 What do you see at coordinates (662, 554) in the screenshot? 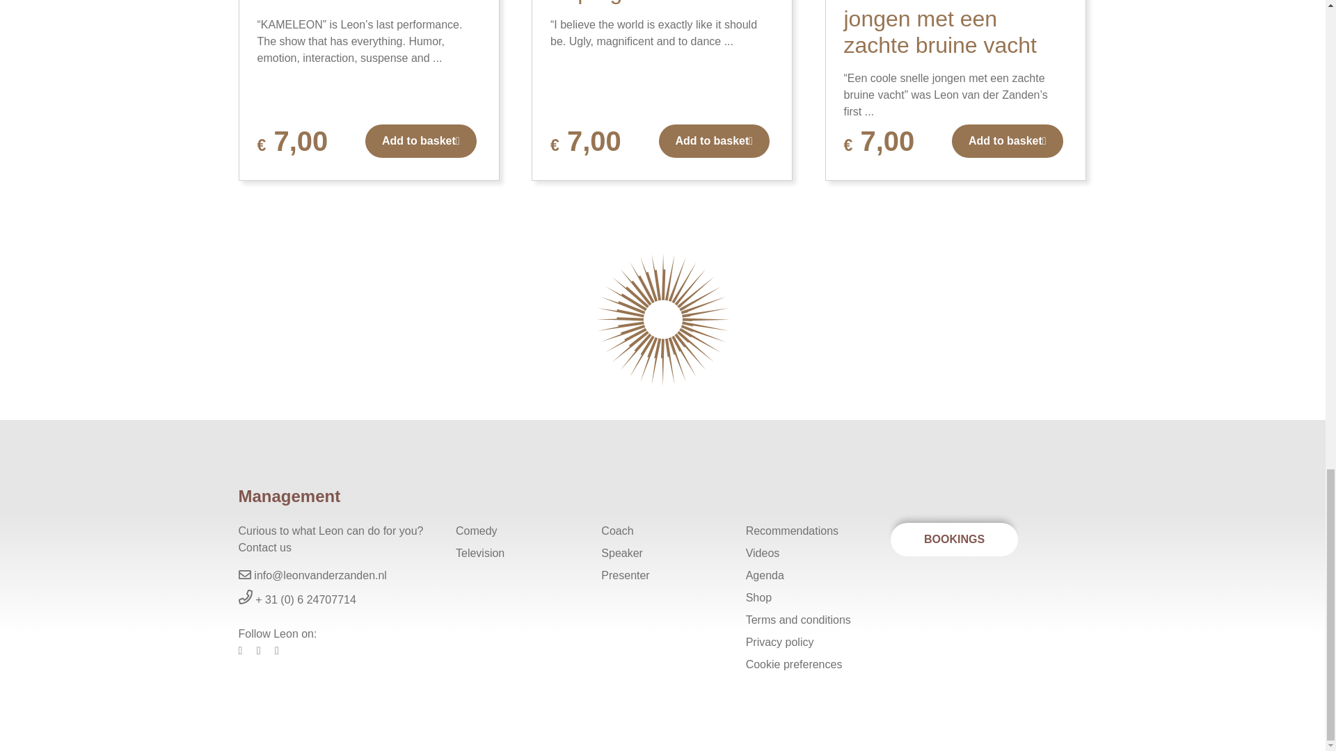
I see `Speaker` at bounding box center [662, 554].